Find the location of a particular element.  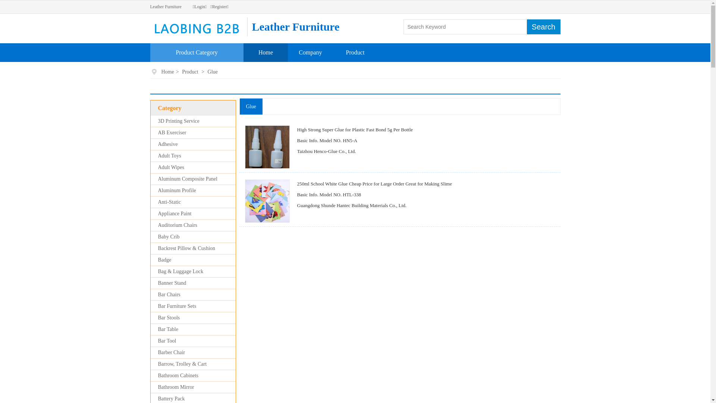

Adult Wipes is located at coordinates (171, 167).